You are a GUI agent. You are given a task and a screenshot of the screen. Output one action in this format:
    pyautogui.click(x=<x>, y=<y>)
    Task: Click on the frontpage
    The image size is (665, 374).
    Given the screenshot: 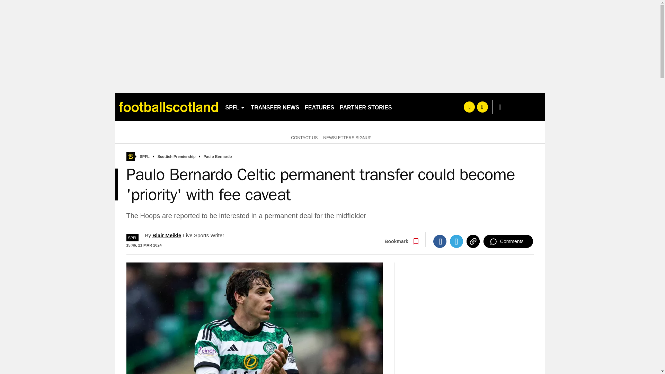 What is the action you would take?
    pyautogui.click(x=130, y=156)
    